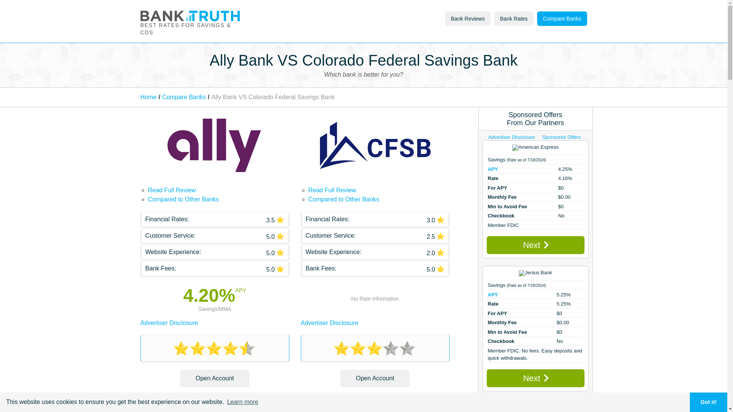 The height and width of the screenshot is (412, 733). Describe the element at coordinates (535, 148) in the screenshot. I see `American Express` at that location.